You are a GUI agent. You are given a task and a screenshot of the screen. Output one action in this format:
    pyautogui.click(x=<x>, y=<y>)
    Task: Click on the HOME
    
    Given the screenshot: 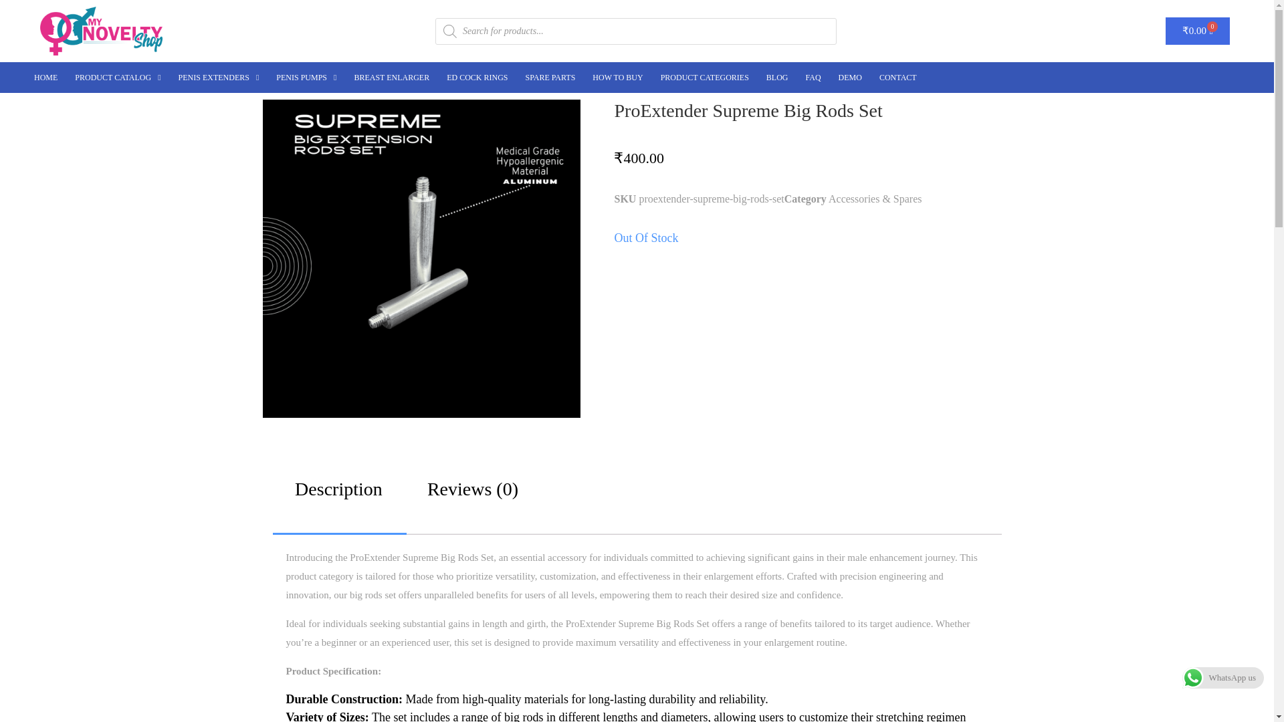 What is the action you would take?
    pyautogui.click(x=45, y=78)
    